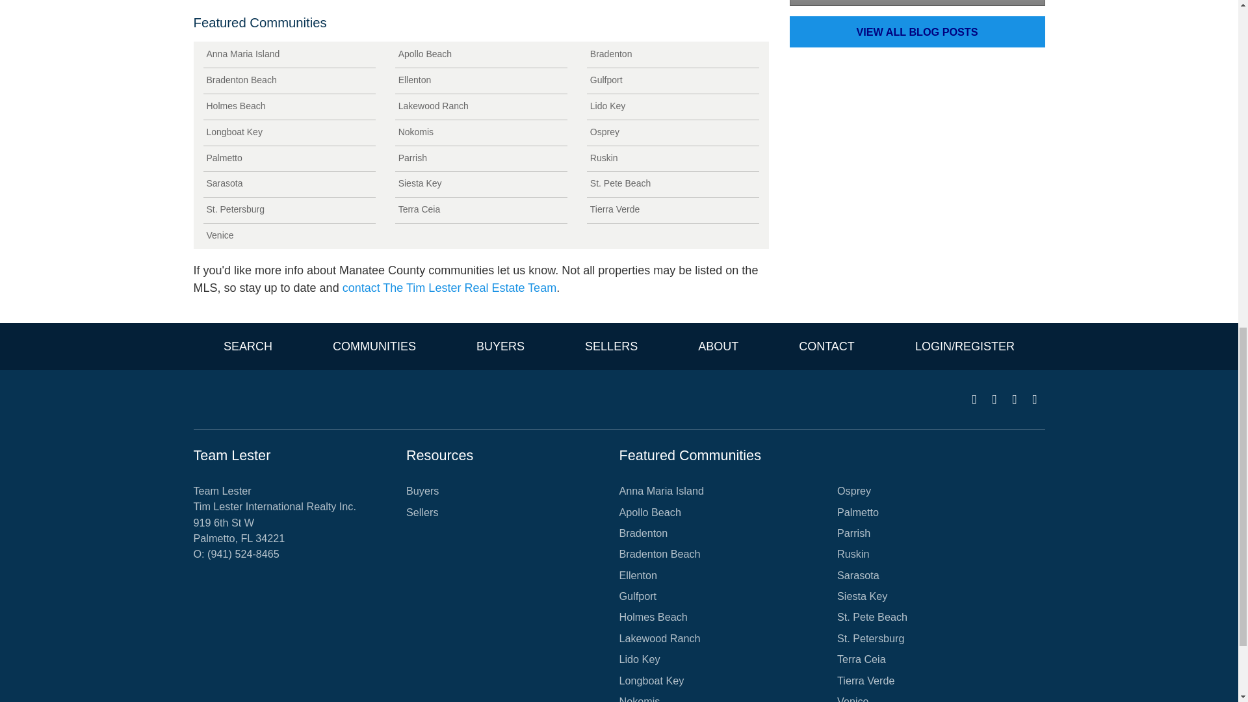 Image resolution: width=1248 pixels, height=702 pixels. Describe the element at coordinates (481, 81) in the screenshot. I see `View Ellenton` at that location.